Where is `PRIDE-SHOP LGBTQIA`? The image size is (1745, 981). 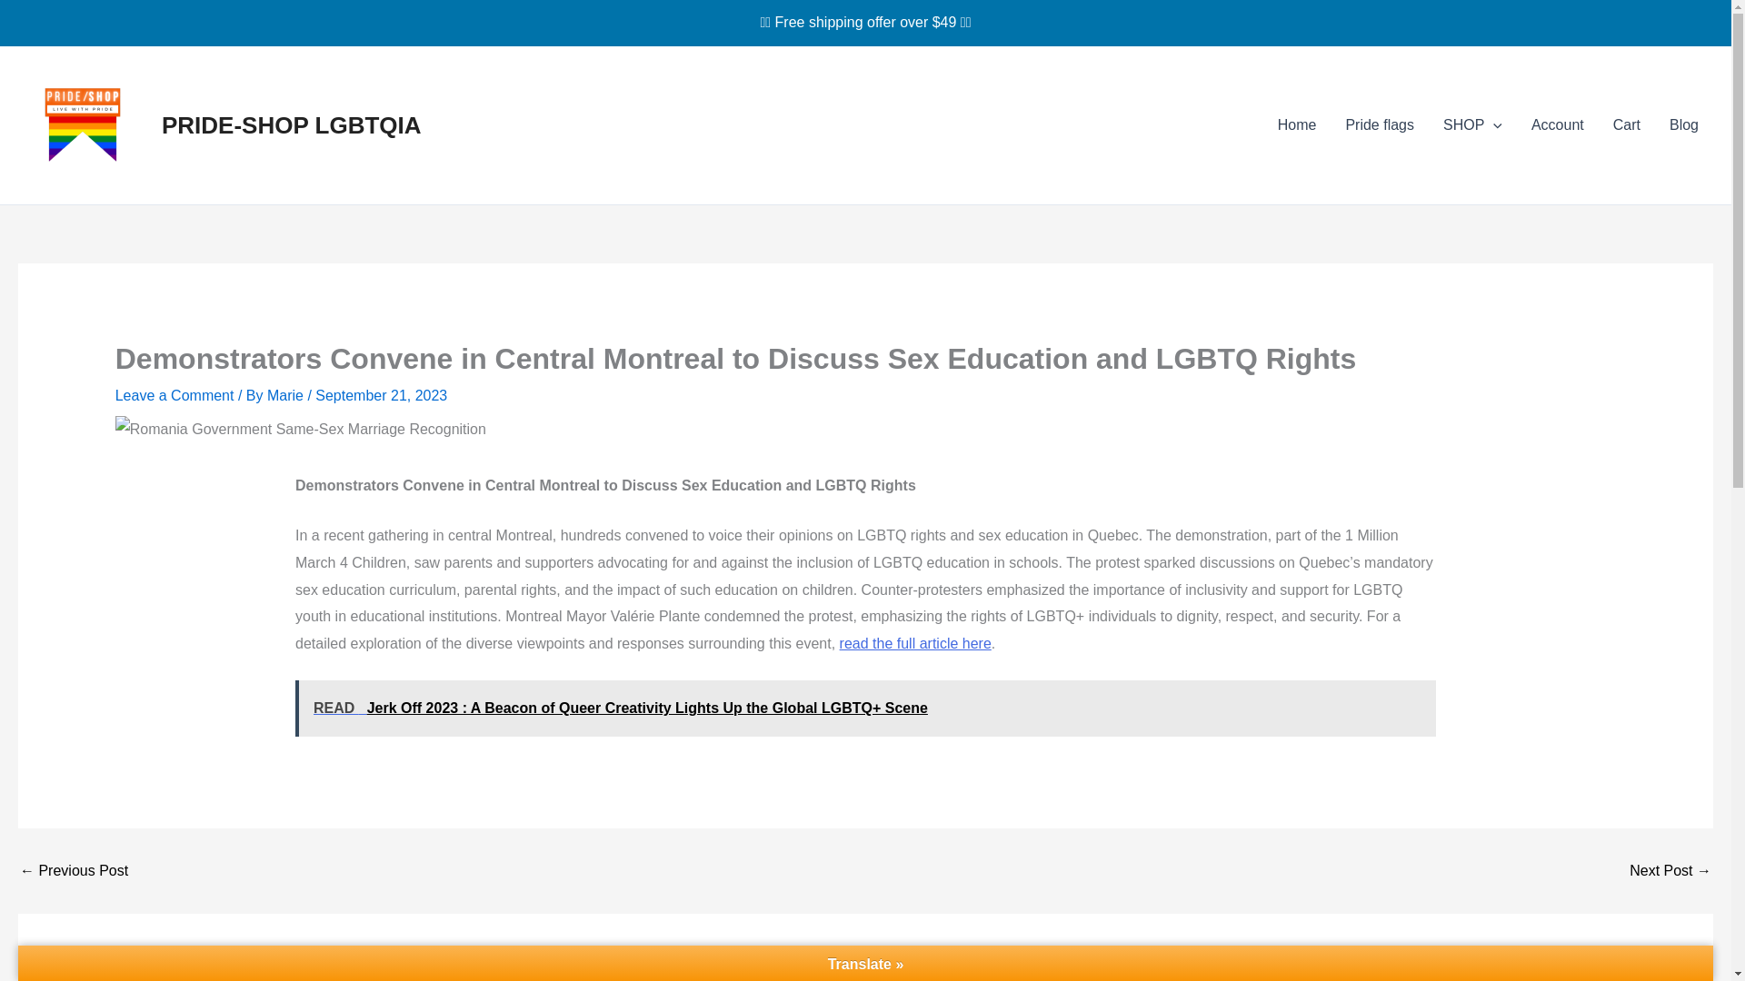 PRIDE-SHOP LGBTQIA is located at coordinates (292, 125).